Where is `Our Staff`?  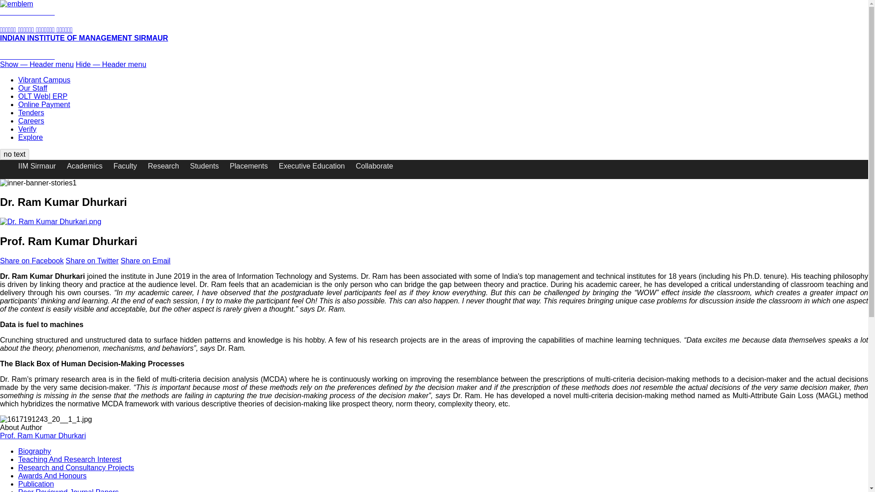 Our Staff is located at coordinates (33, 87).